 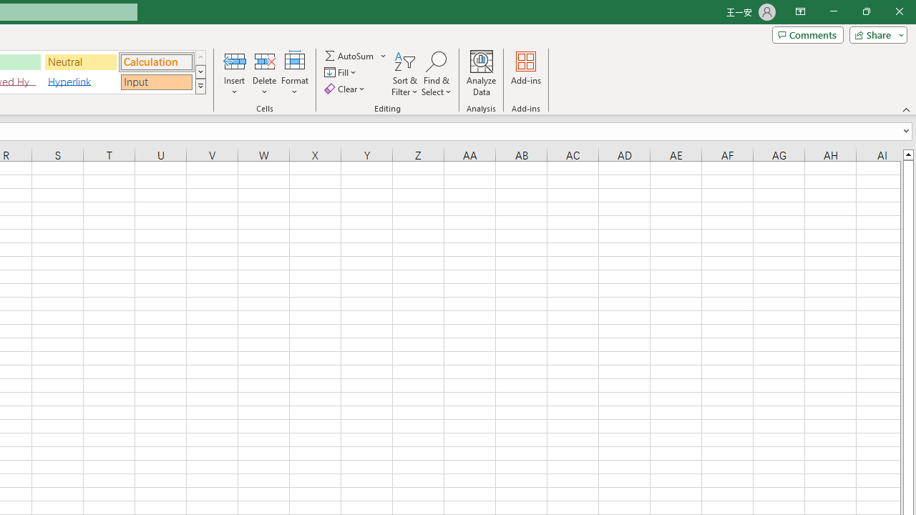 I want to click on Fill, so click(x=342, y=73).